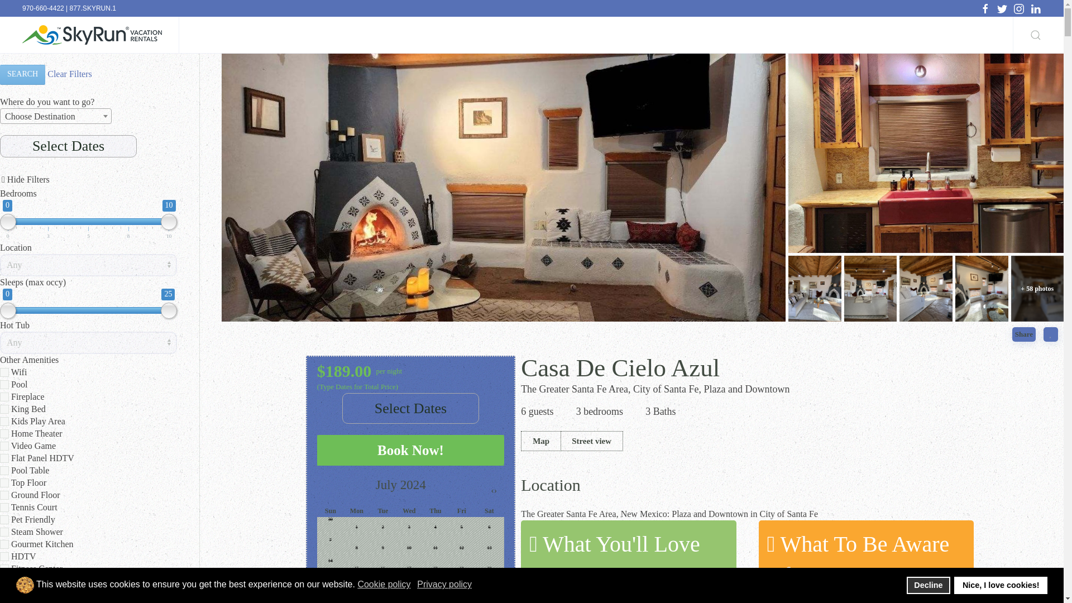 The image size is (1072, 603). I want to click on Choose Destination , so click(56, 116).